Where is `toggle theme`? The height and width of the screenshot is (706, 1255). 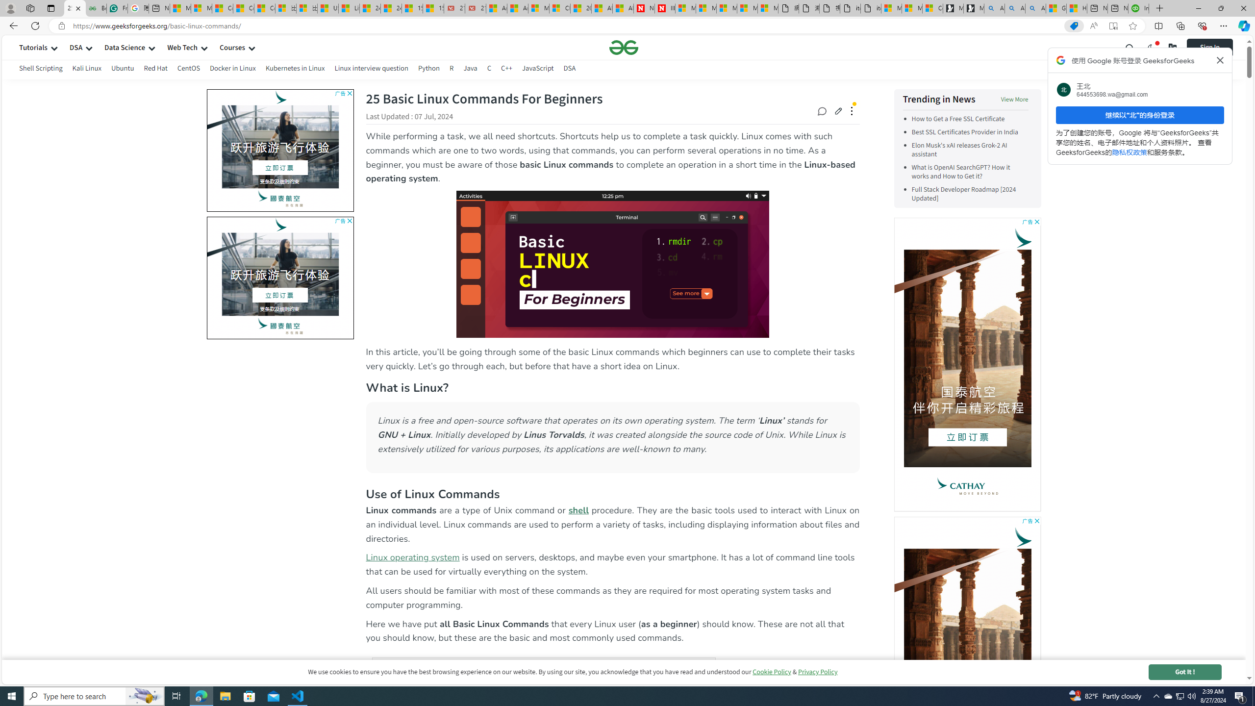 toggle theme is located at coordinates (1151, 47).